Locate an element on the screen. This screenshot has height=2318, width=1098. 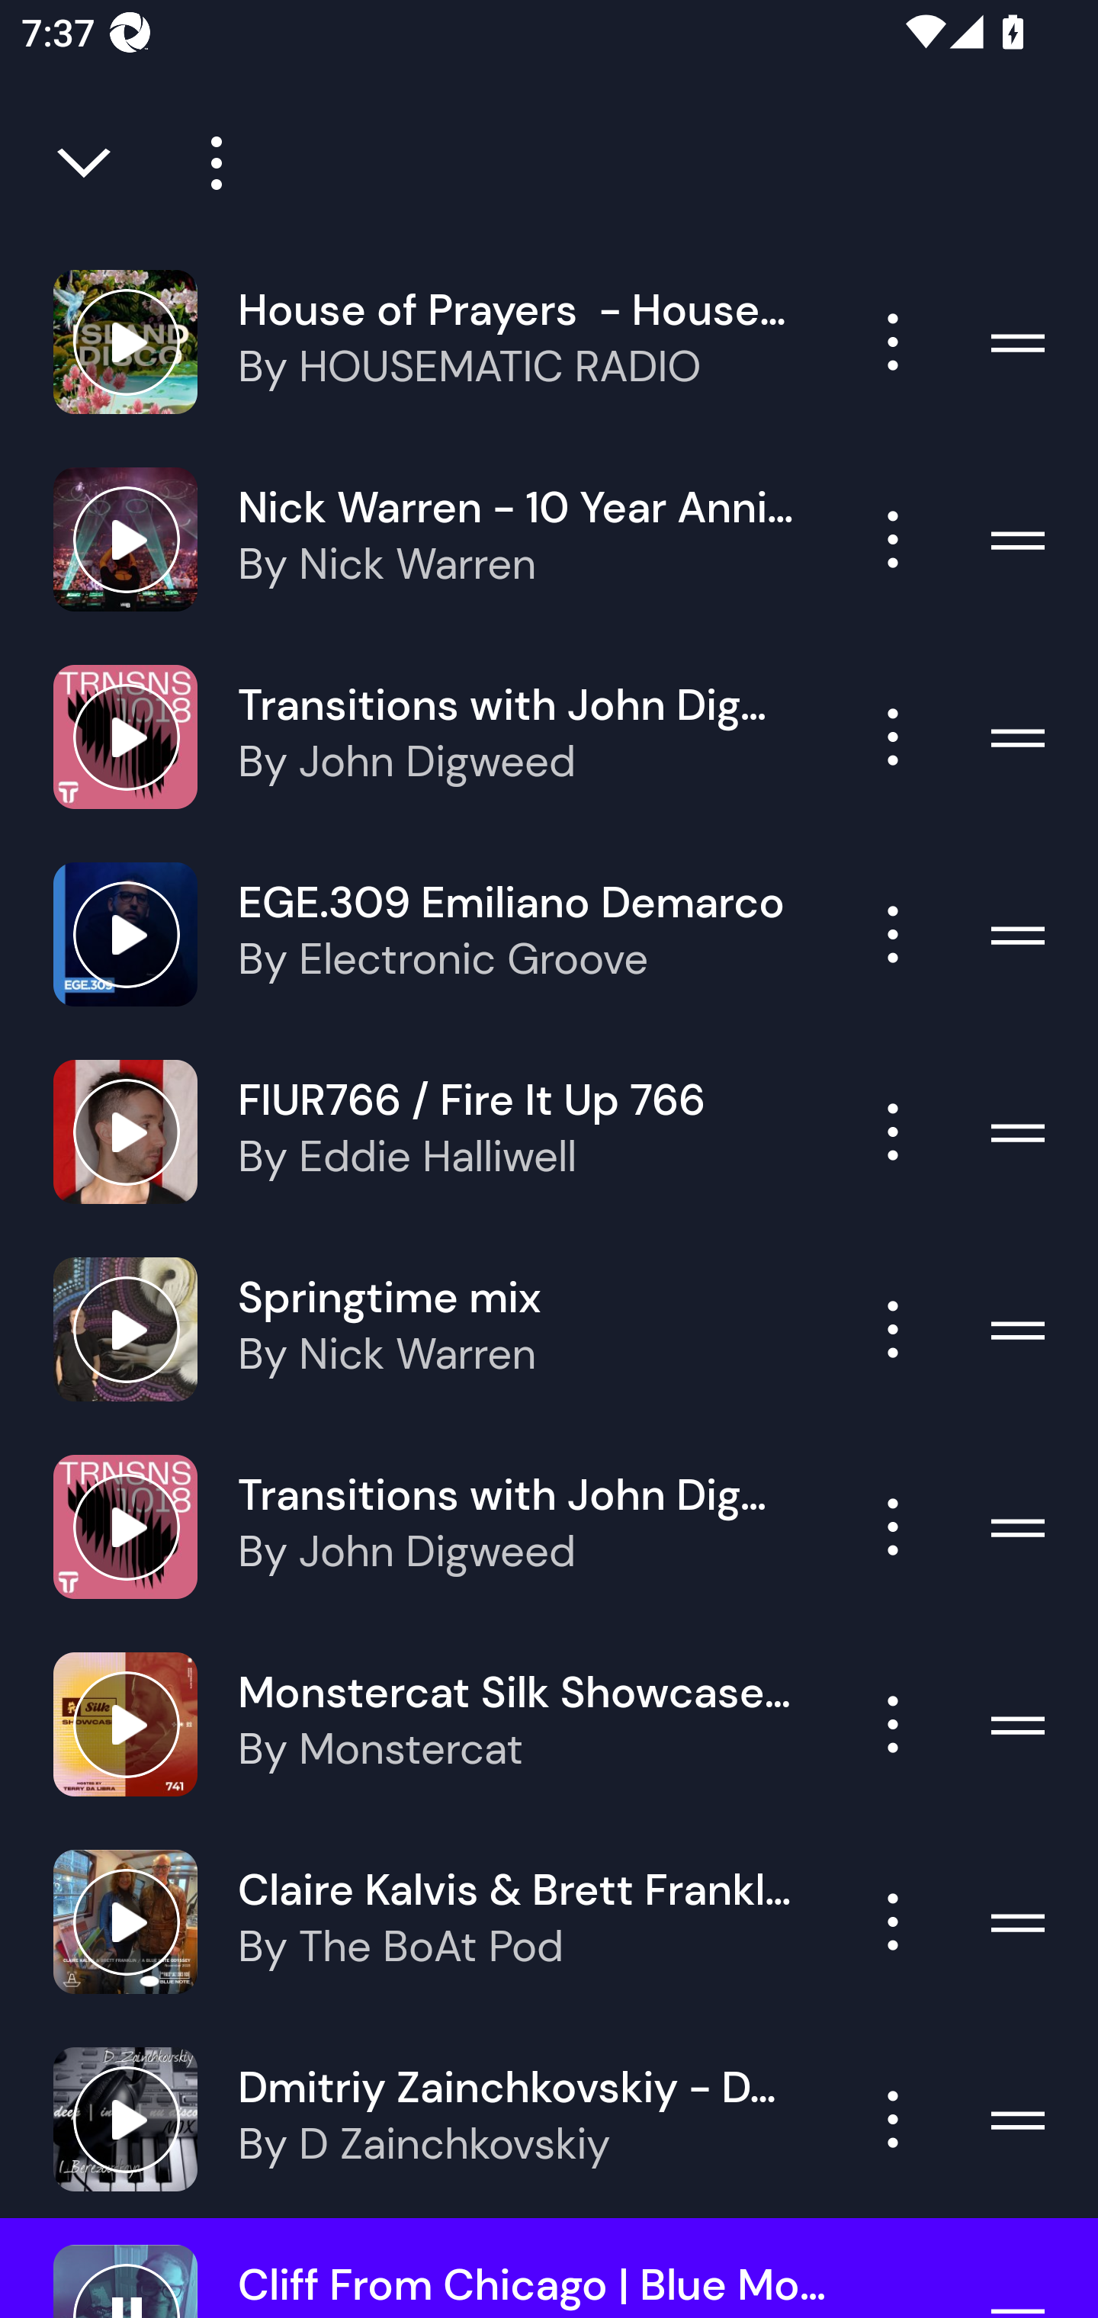
Show options button is located at coordinates (893, 1131).